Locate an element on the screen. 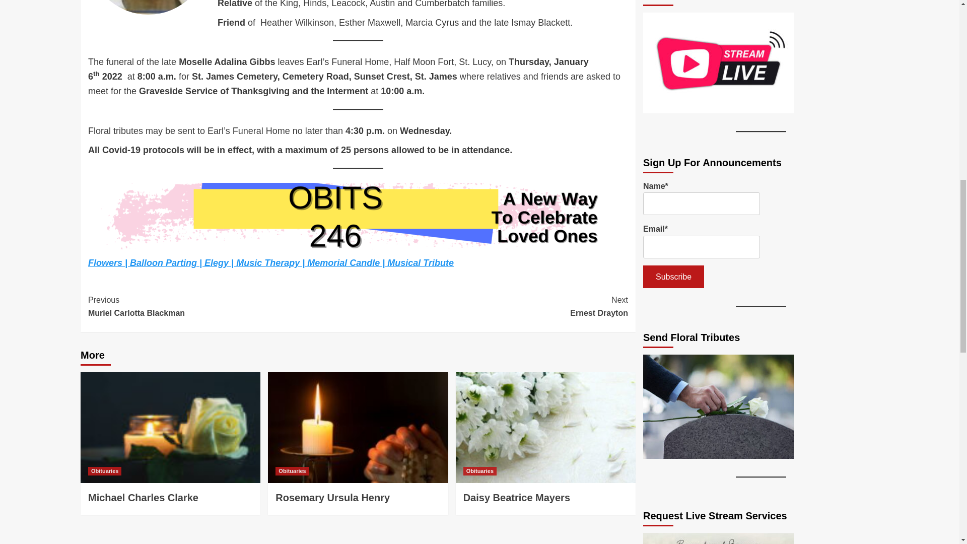 This screenshot has width=967, height=544. Obituaries is located at coordinates (223, 306).